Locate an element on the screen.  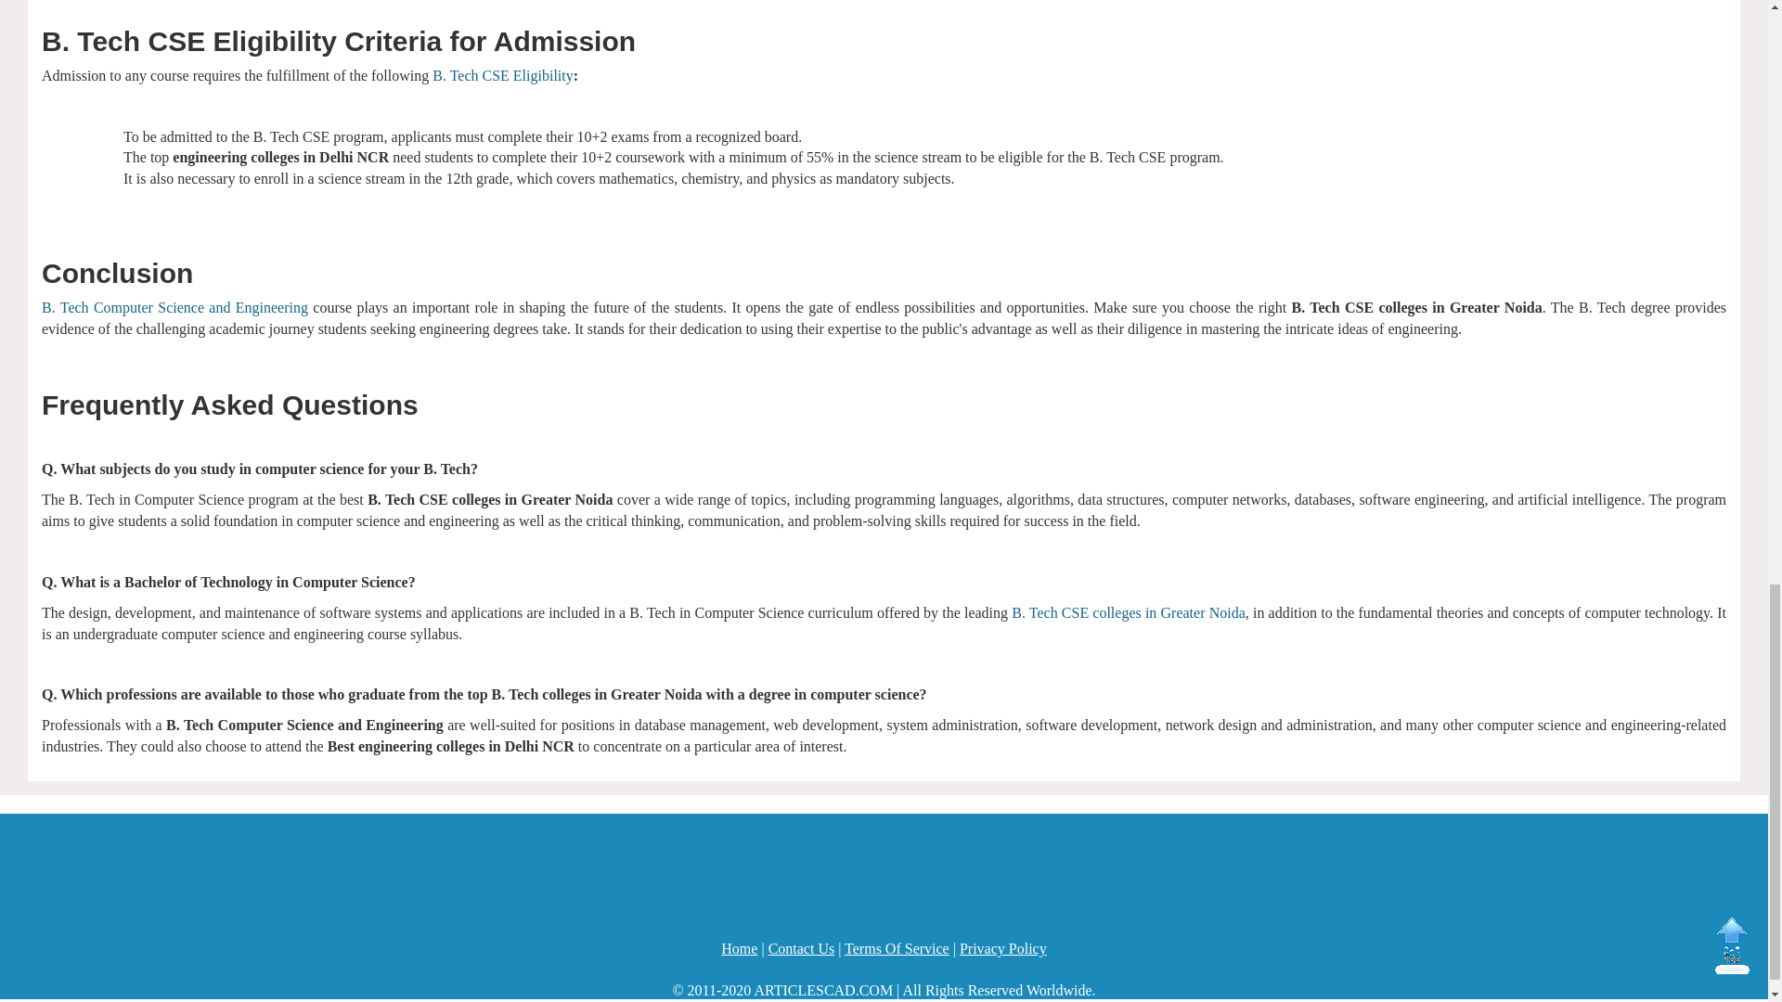
Privacy Policy is located at coordinates (1003, 948).